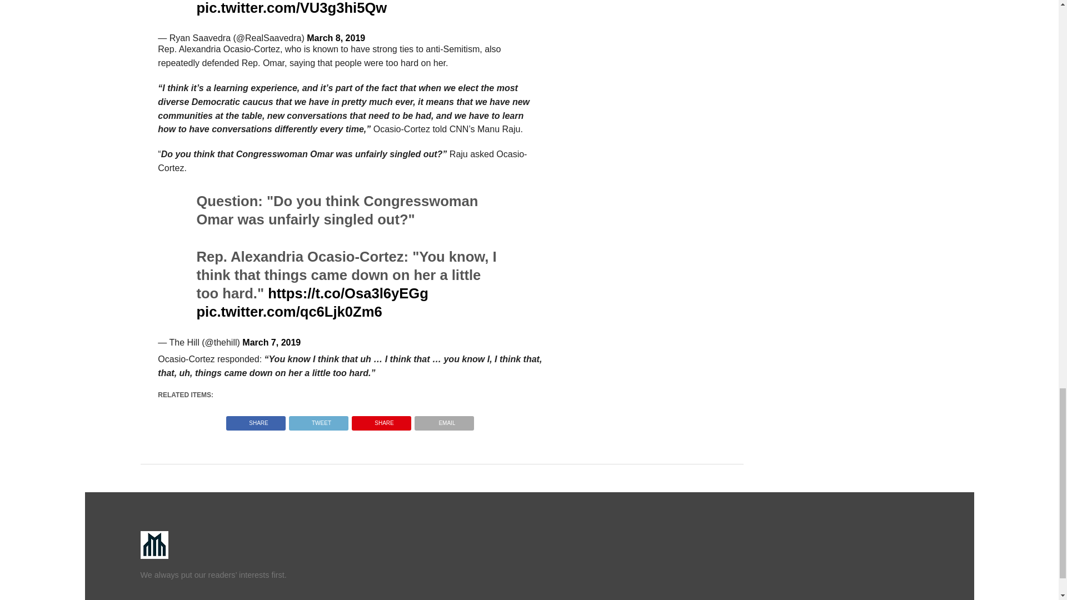 This screenshot has width=1067, height=600. I want to click on SHARE, so click(256, 420).